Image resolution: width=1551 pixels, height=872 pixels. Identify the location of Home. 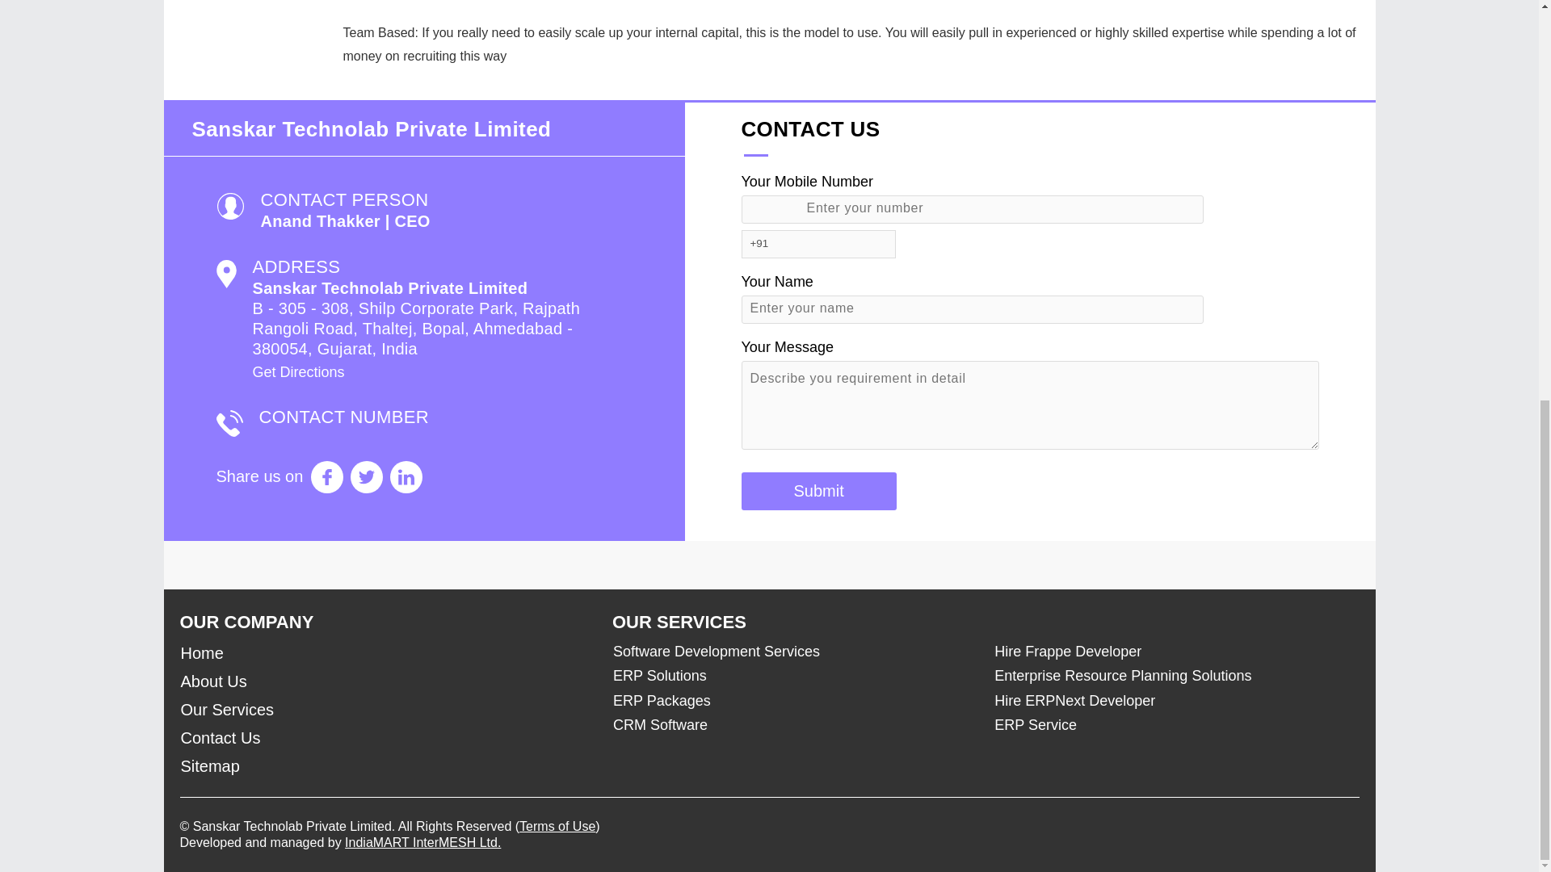
(386, 653).